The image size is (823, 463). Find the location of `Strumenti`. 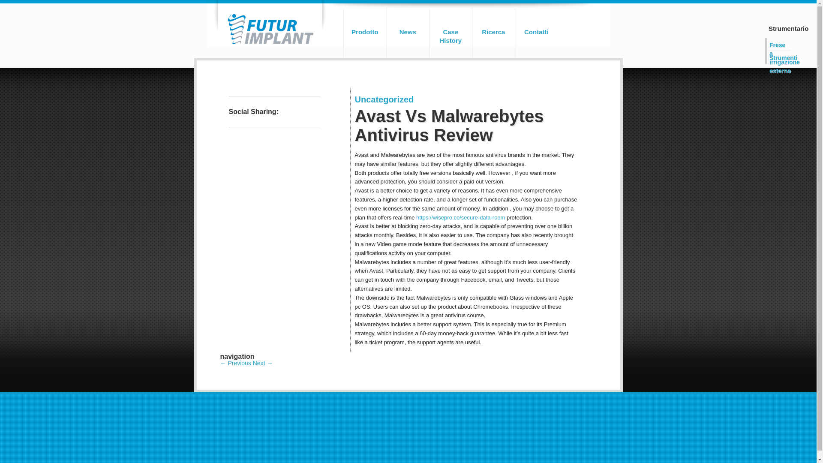

Strumenti is located at coordinates (778, 57).